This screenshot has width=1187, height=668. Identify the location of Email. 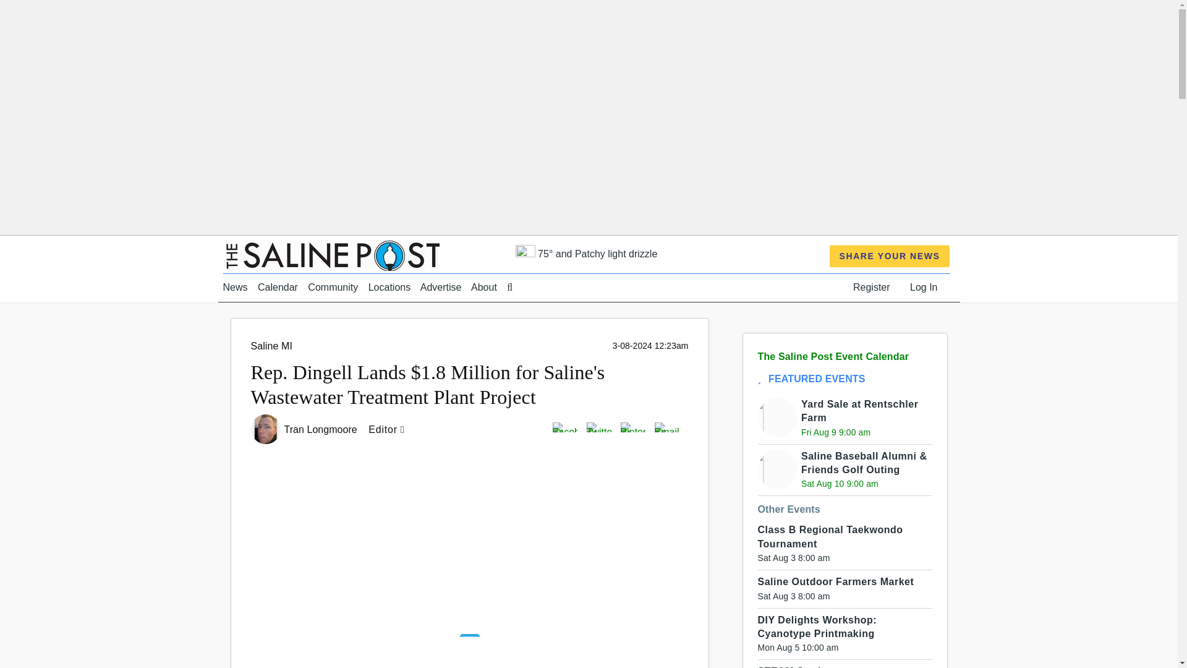
(666, 426).